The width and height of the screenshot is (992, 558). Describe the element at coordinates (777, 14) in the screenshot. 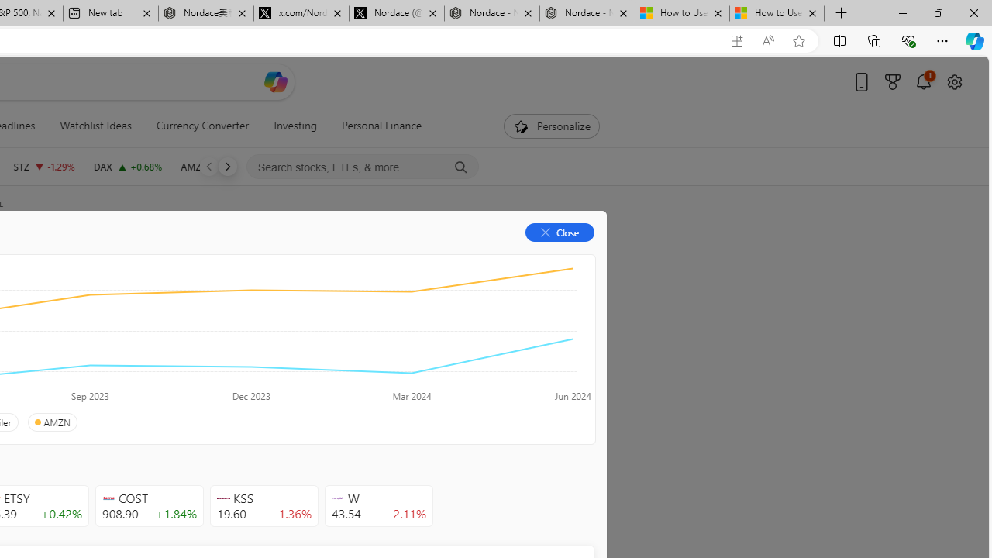

I see `How to Use a Monitor With Your Closed Laptop` at that location.